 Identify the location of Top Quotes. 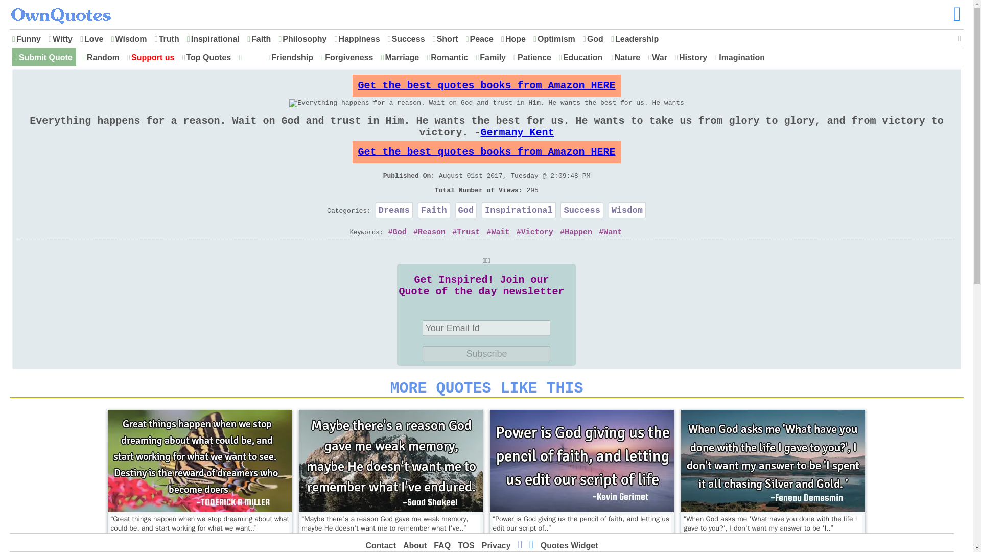
(208, 58).